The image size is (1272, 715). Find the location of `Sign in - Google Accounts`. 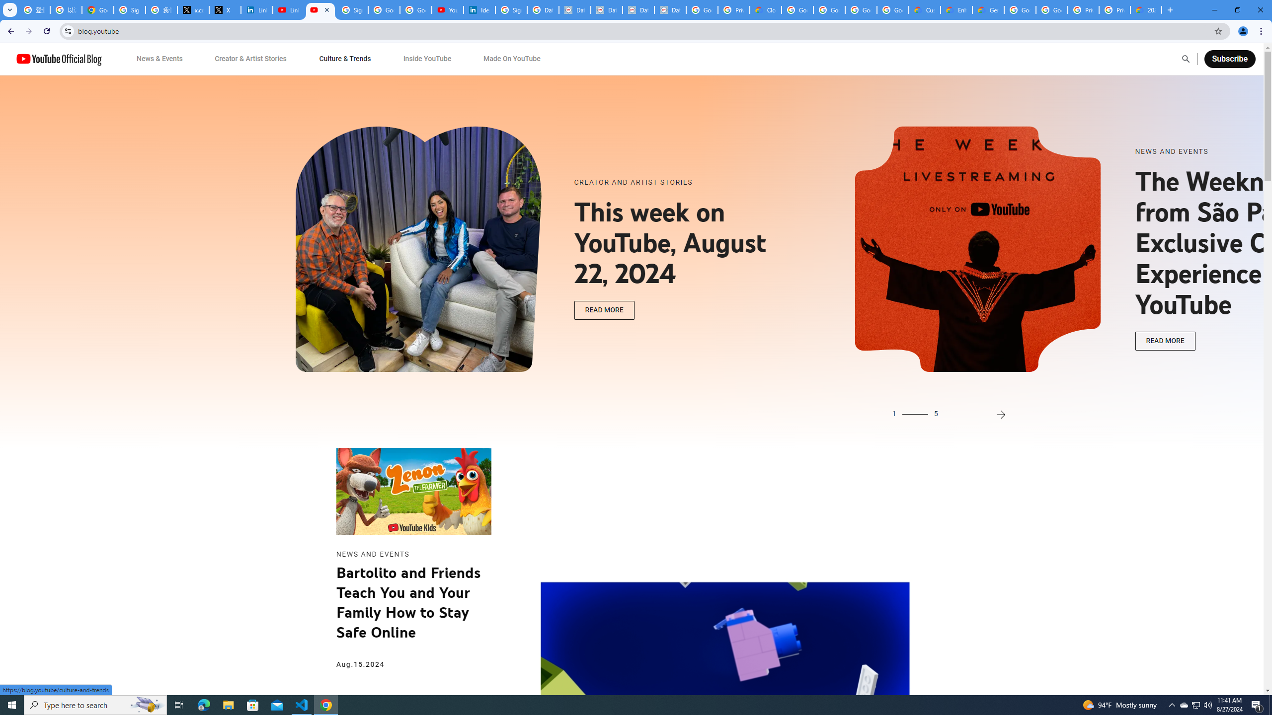

Sign in - Google Accounts is located at coordinates (130, 10).